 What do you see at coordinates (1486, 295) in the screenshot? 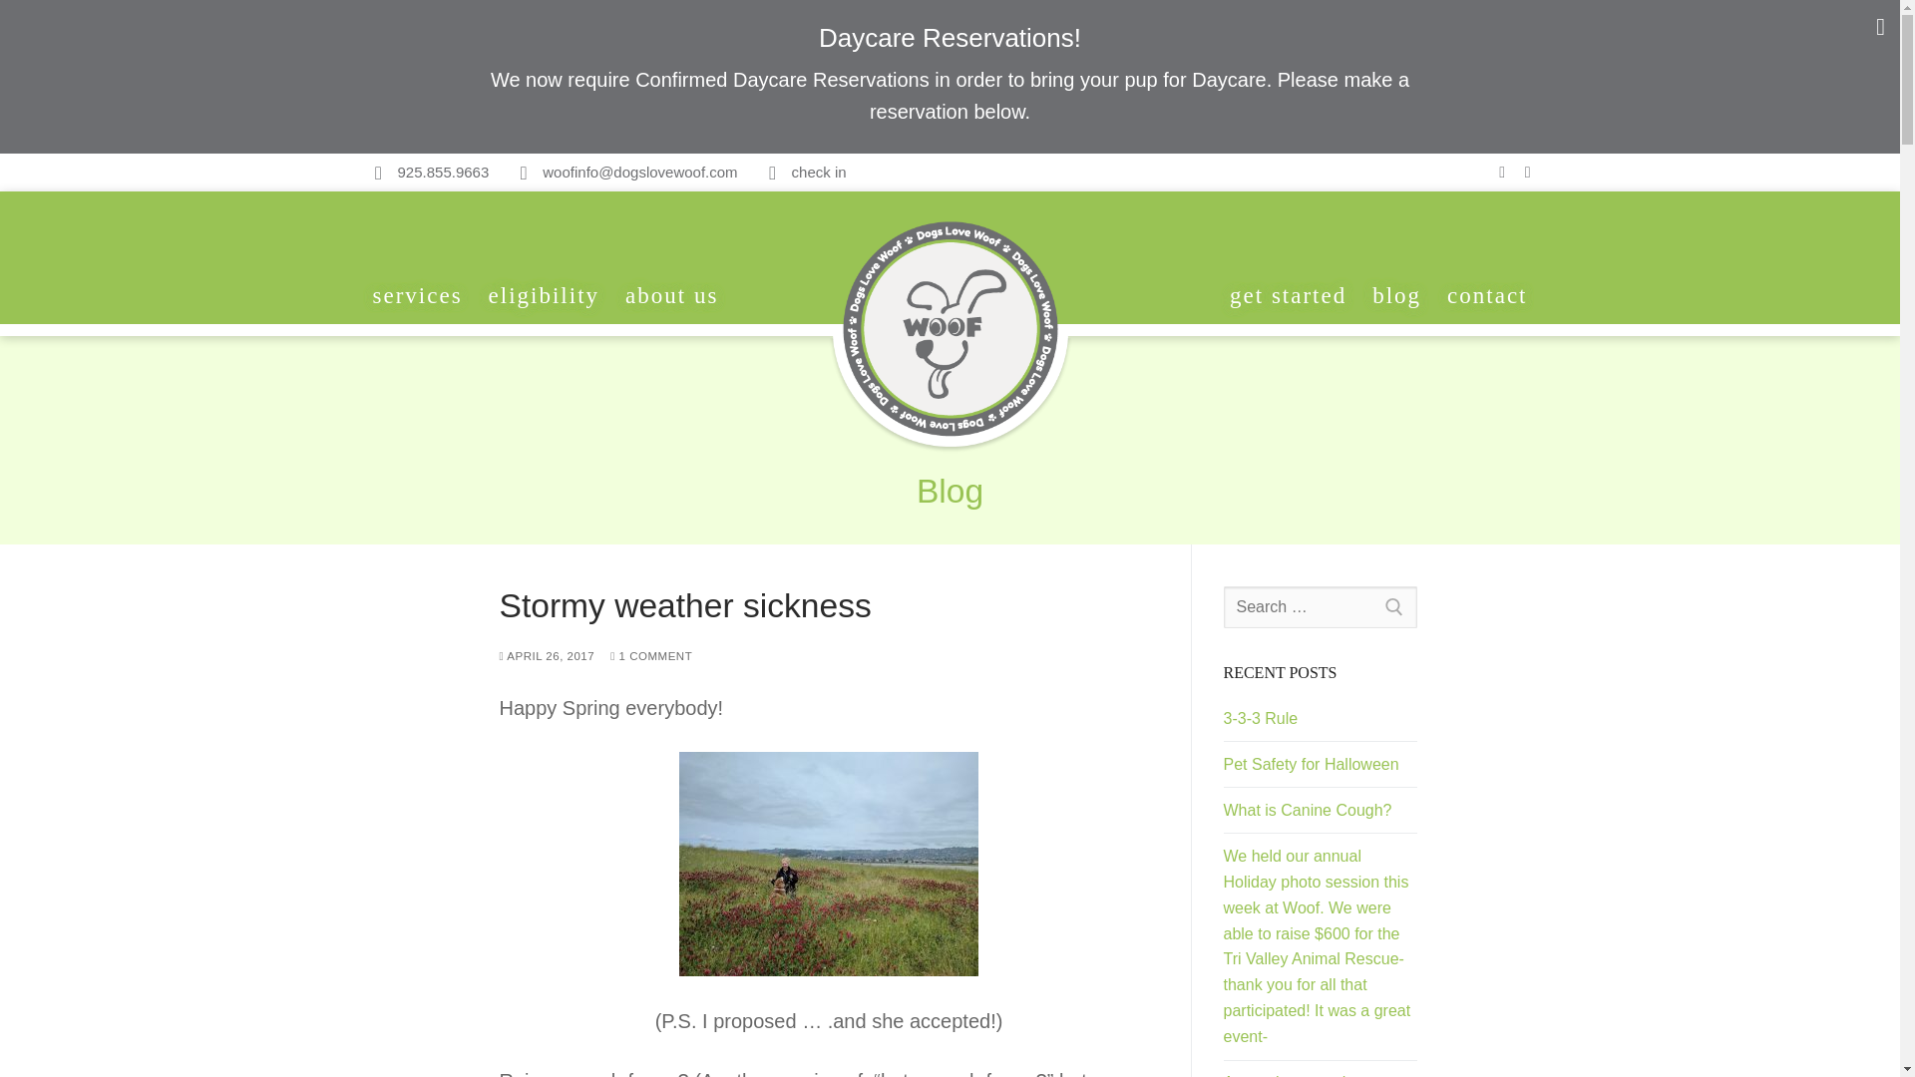
I see `contact` at bounding box center [1486, 295].